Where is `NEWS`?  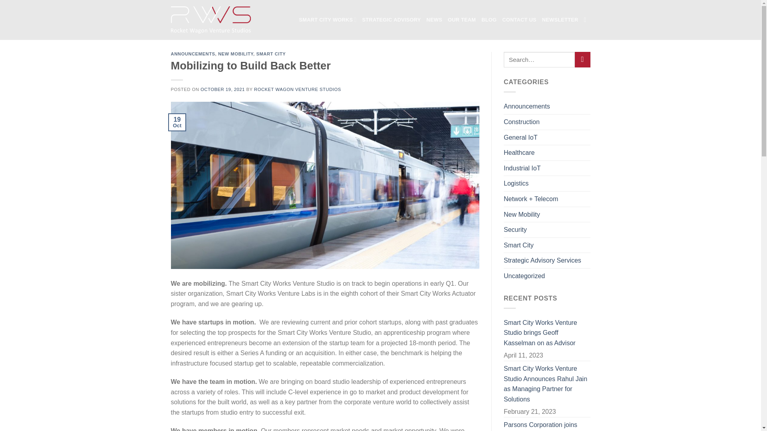 NEWS is located at coordinates (434, 20).